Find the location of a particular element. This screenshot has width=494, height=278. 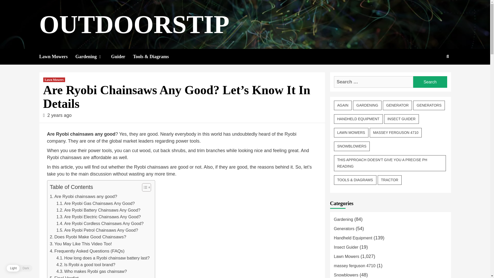

How long does a Ryobi chainsaw battery last? is located at coordinates (103, 258).